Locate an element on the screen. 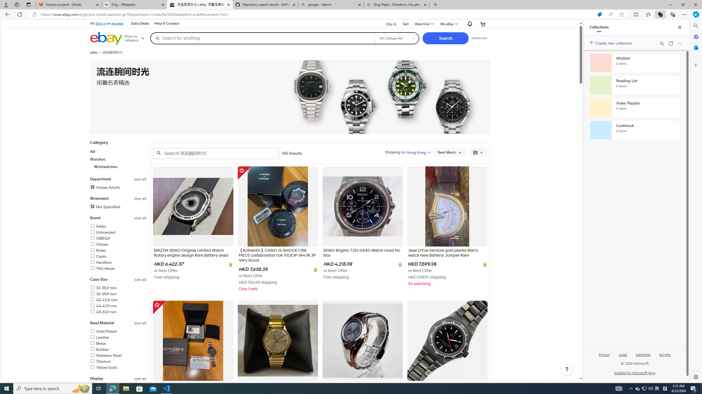 The height and width of the screenshot is (394, 702). eBay is located at coordinates (96, 53).